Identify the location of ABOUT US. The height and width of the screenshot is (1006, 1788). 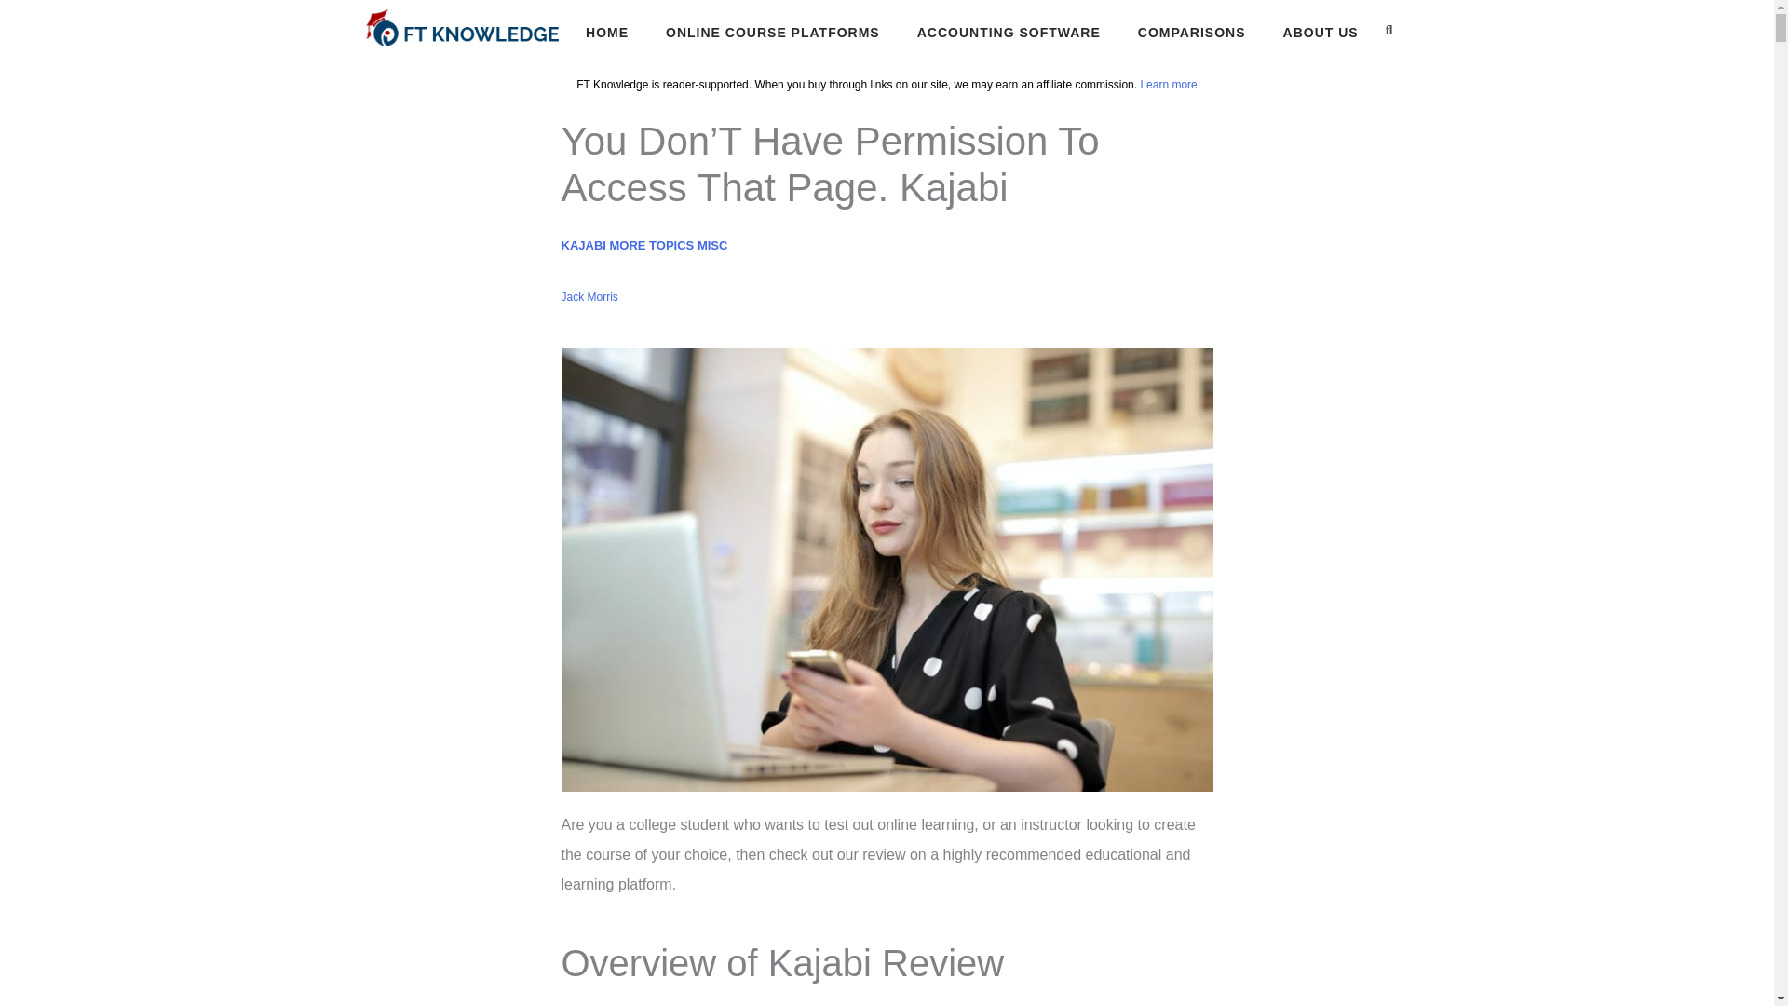
(1321, 33).